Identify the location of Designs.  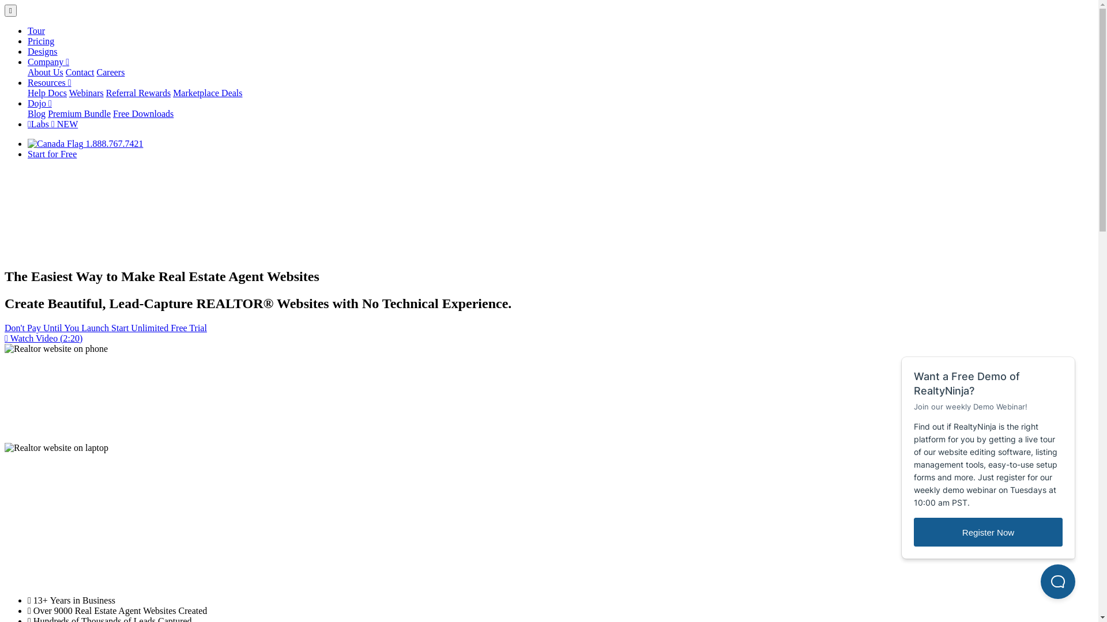
(43, 52).